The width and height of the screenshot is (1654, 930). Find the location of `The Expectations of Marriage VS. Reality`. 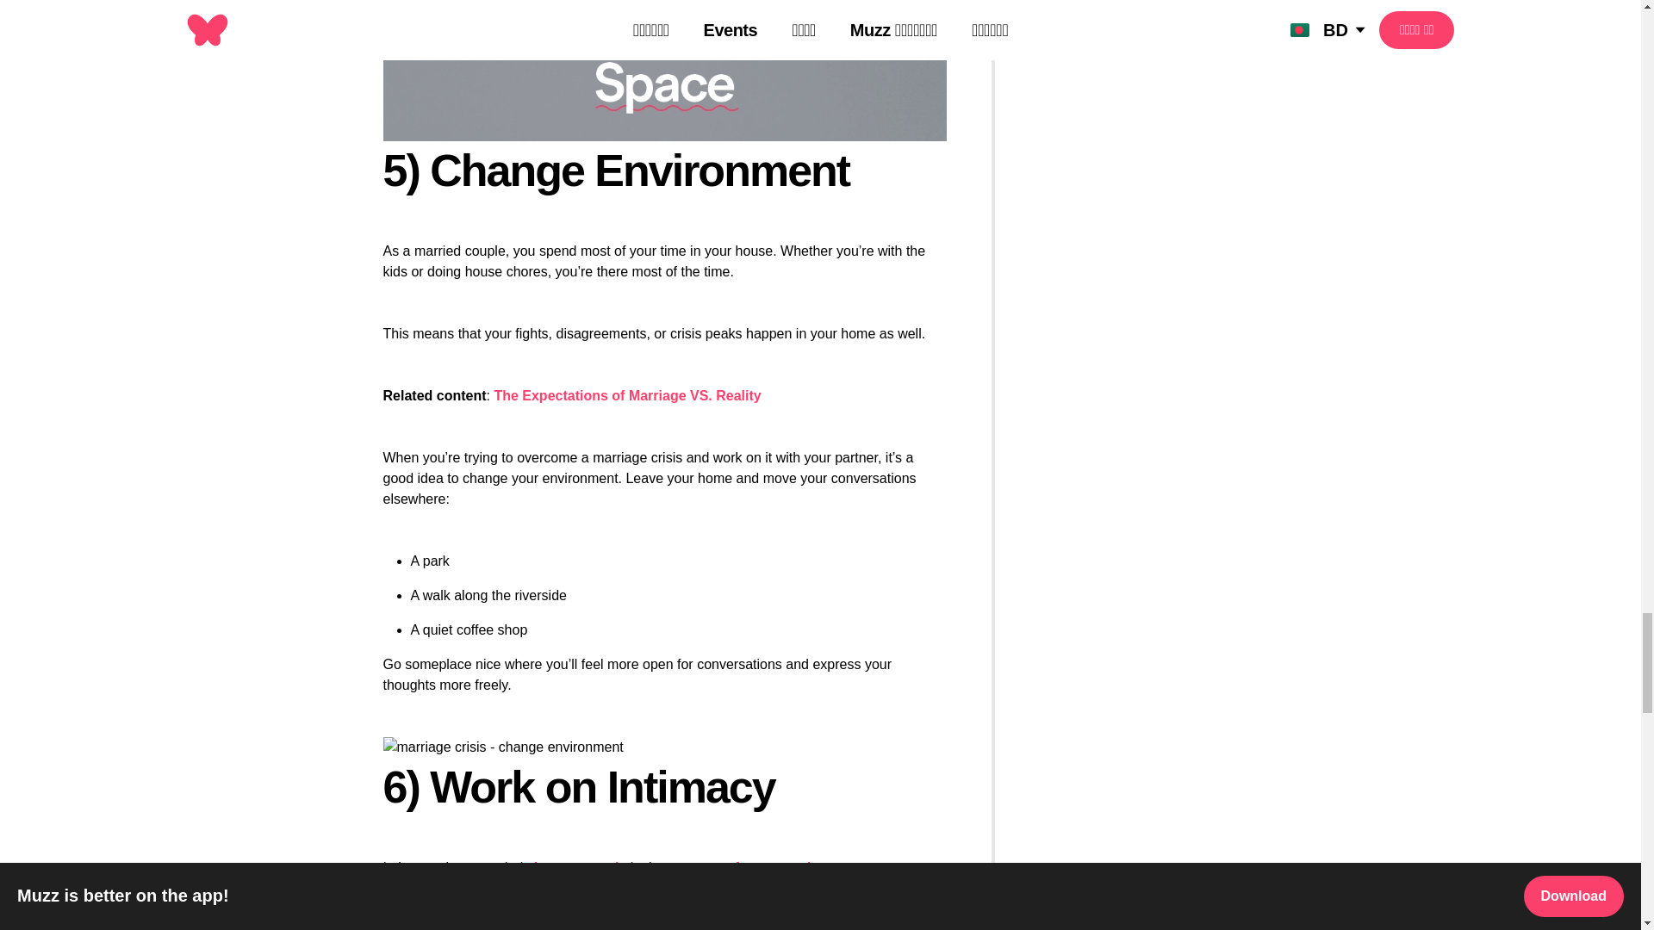

The Expectations of Marriage VS. Reality is located at coordinates (627, 395).